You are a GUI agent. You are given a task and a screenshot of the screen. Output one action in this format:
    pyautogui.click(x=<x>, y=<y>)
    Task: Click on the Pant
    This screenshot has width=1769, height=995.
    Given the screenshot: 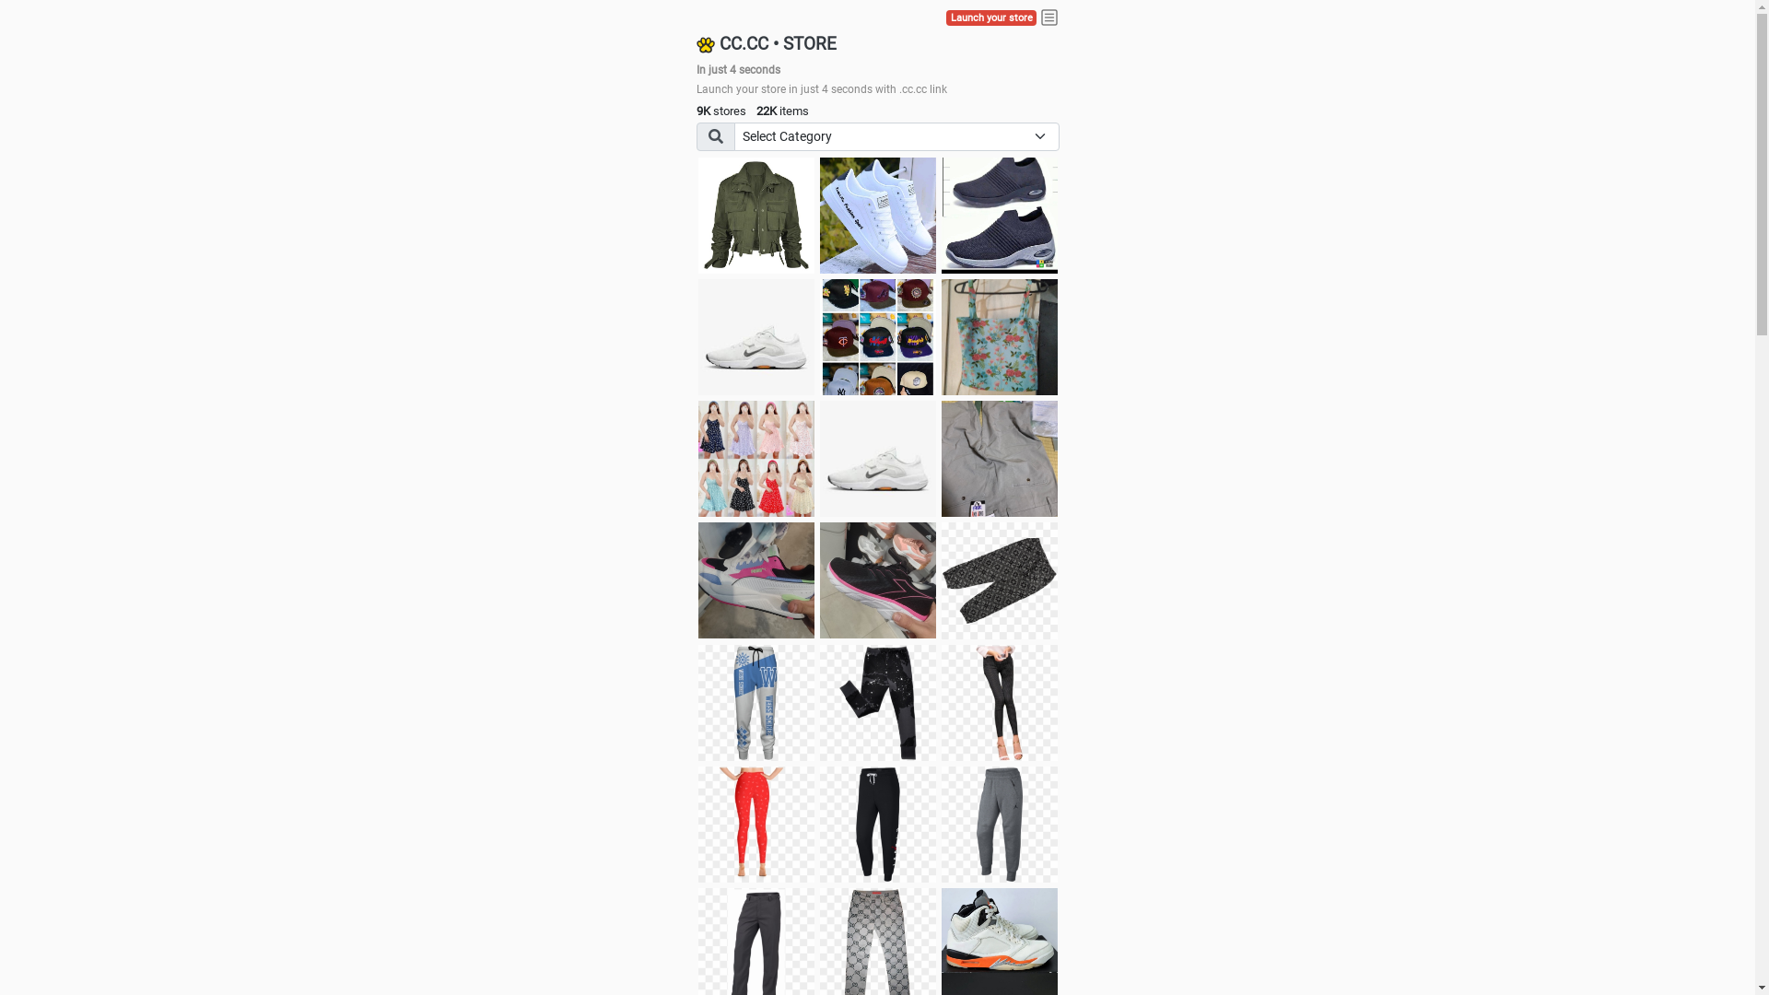 What is the action you would take?
    pyautogui.click(x=878, y=825)
    